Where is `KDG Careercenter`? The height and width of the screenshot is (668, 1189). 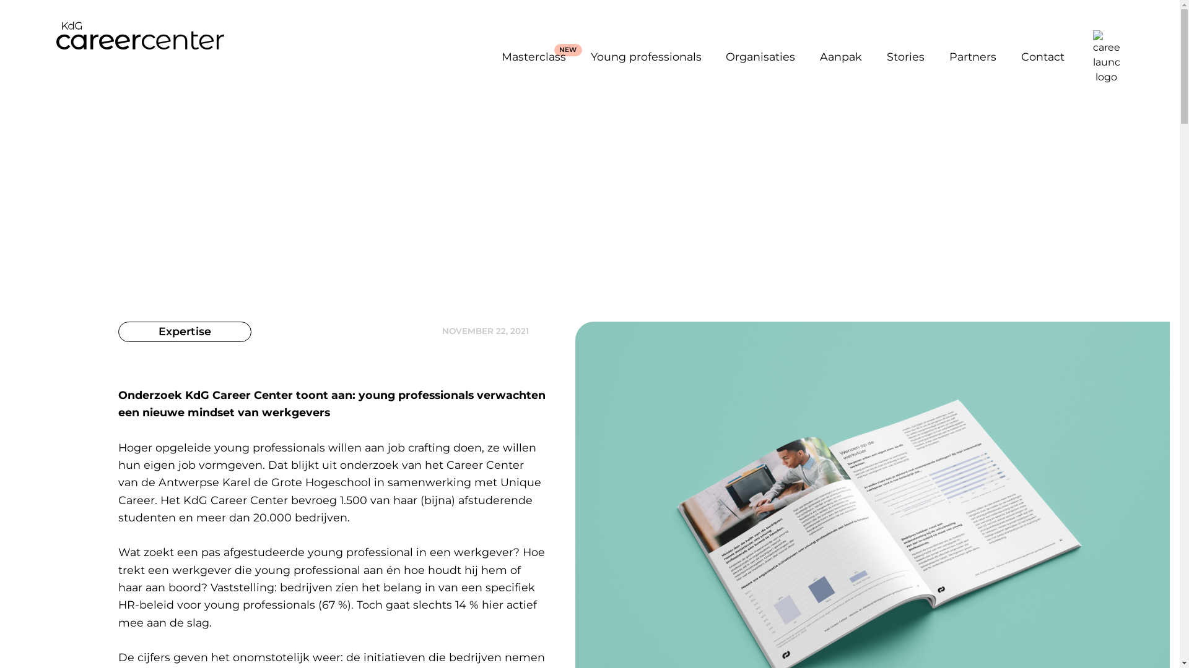 KDG Careercenter is located at coordinates (140, 36).